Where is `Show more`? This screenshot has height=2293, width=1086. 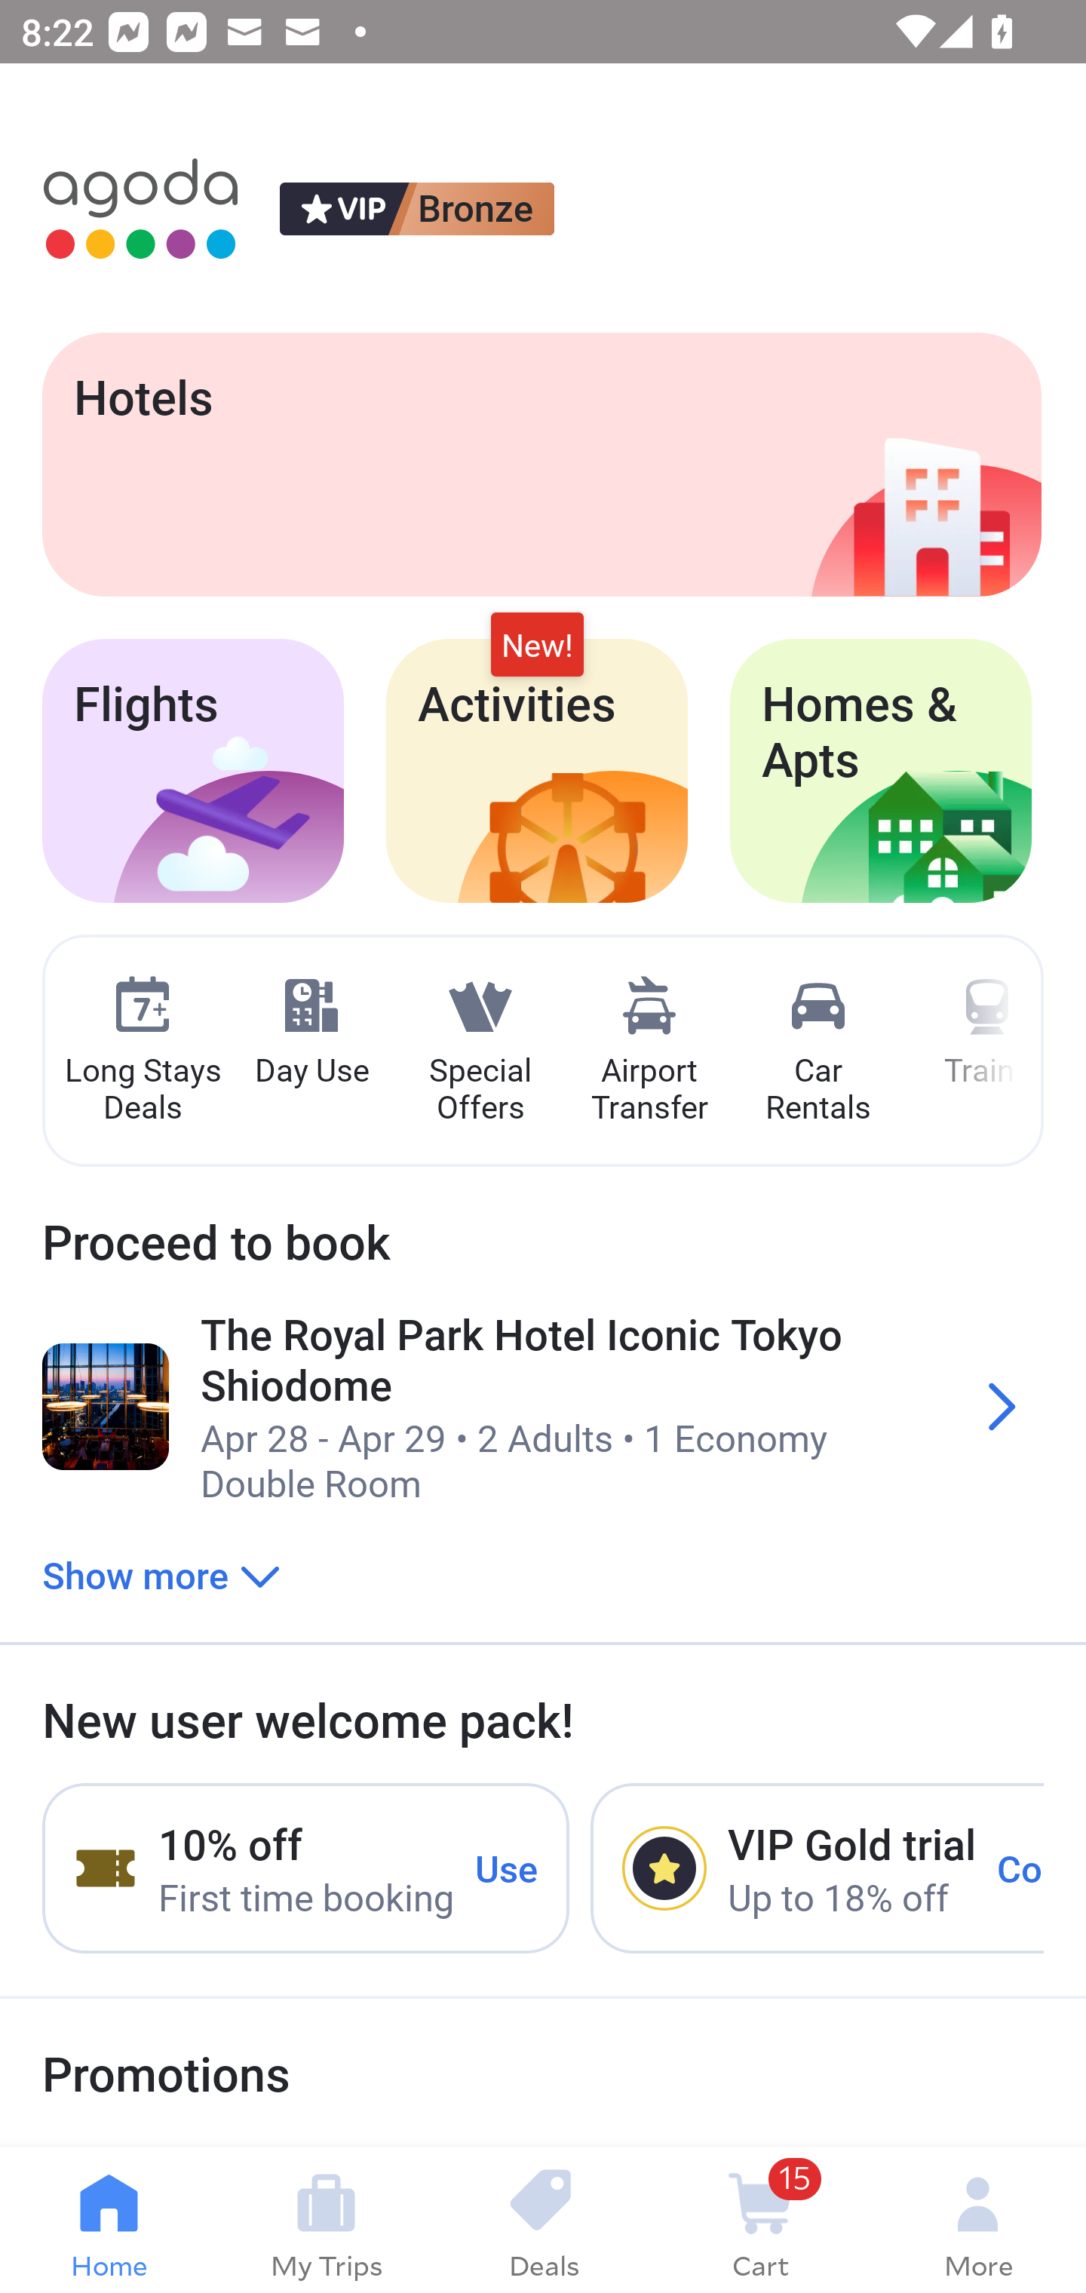
Show more is located at coordinates (161, 1573).